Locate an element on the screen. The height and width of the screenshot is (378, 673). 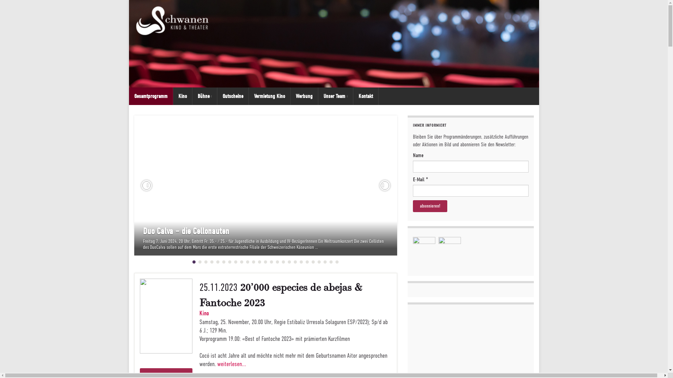
Kino is located at coordinates (204, 314).